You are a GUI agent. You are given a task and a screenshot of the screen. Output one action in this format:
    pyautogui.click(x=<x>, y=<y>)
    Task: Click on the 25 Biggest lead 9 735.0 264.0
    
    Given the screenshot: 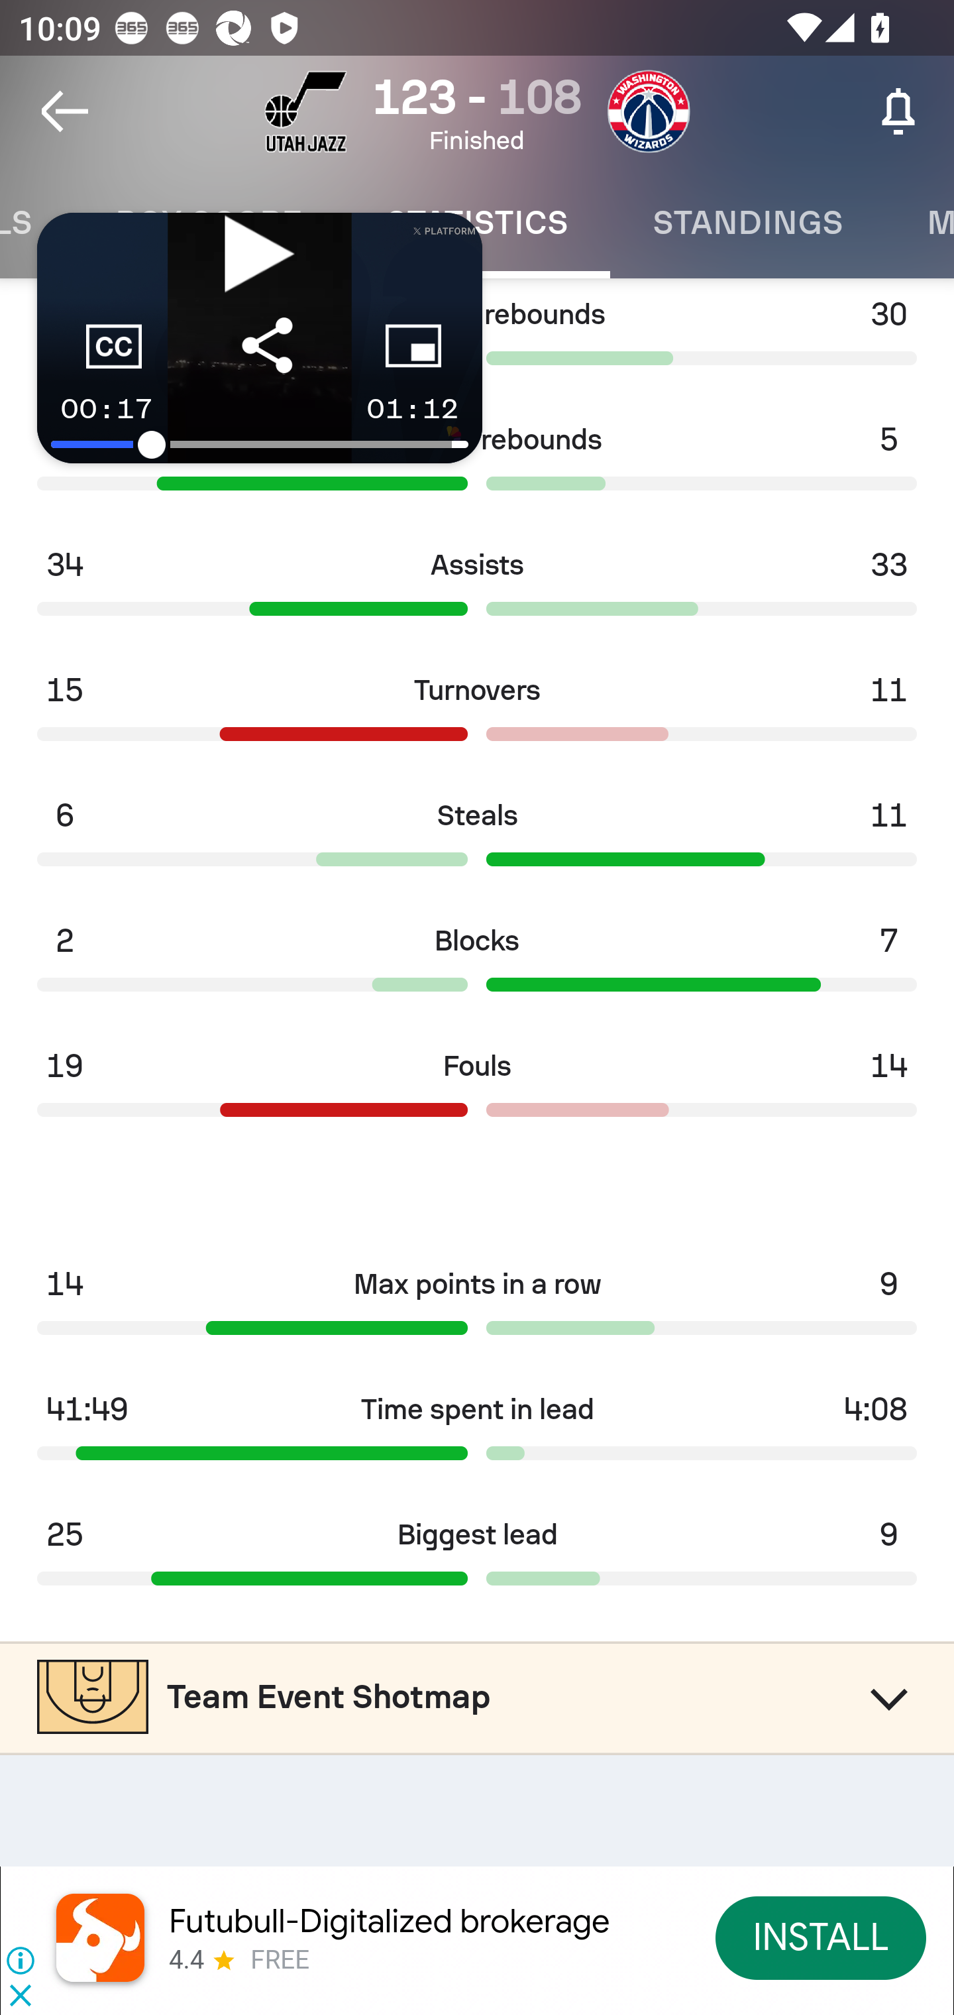 What is the action you would take?
    pyautogui.click(x=477, y=1559)
    